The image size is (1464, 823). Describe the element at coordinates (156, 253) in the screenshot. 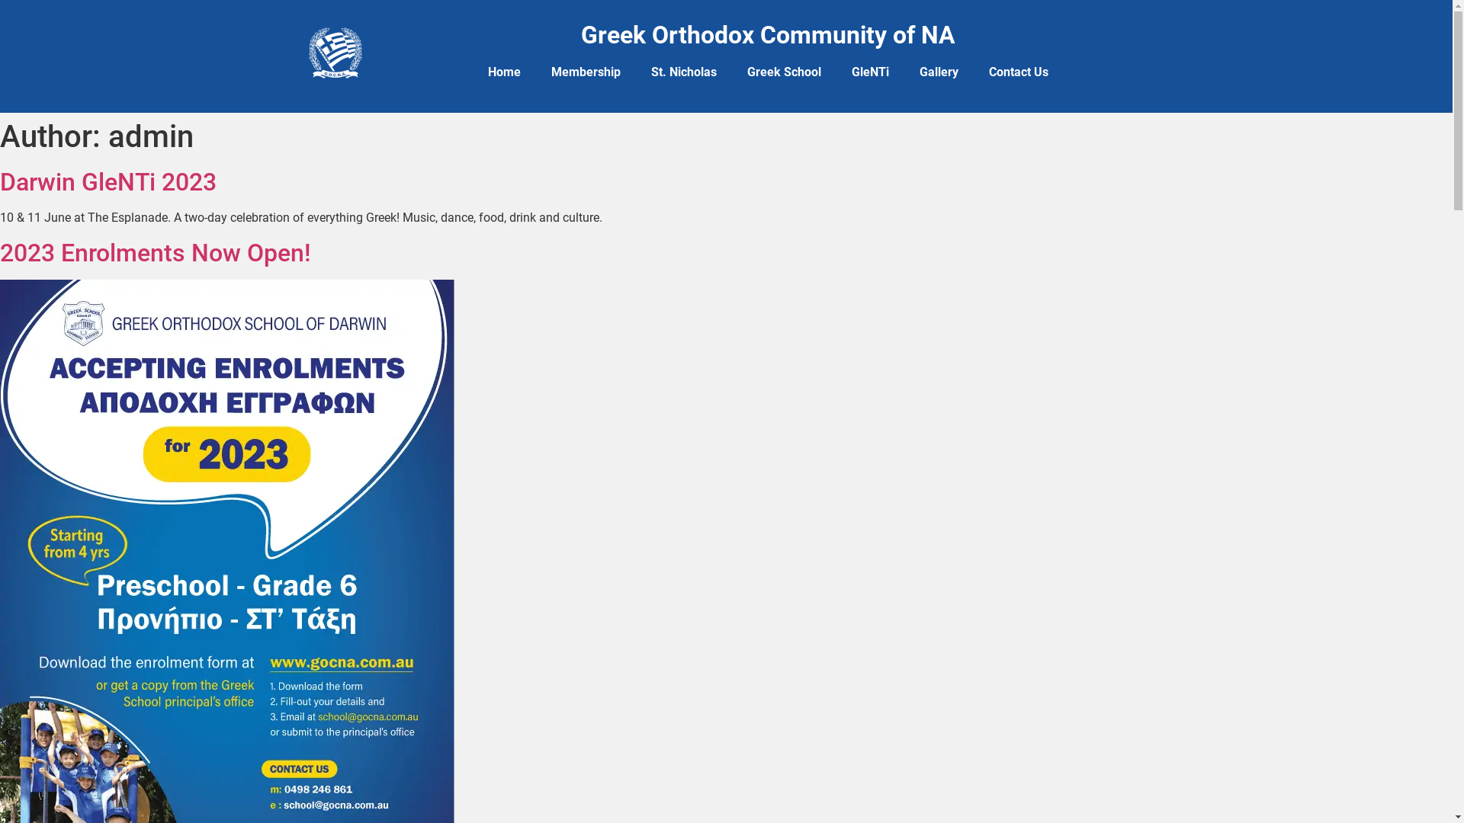

I see `2023 Enrolments Now Open!` at that location.